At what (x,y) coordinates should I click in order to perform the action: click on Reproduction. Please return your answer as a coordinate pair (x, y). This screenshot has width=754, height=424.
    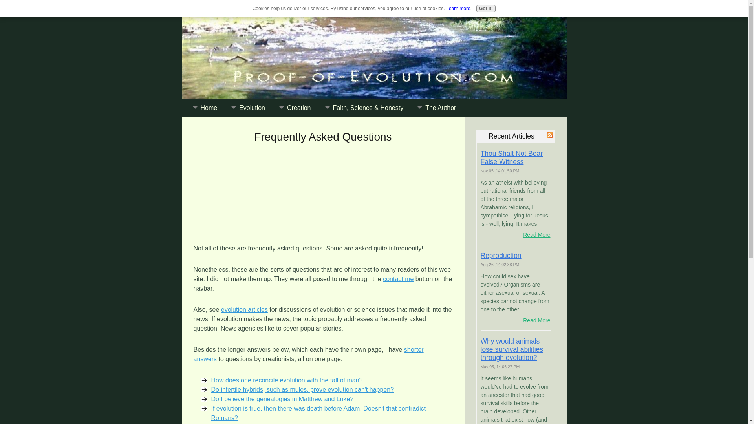
    Looking at the image, I should click on (501, 255).